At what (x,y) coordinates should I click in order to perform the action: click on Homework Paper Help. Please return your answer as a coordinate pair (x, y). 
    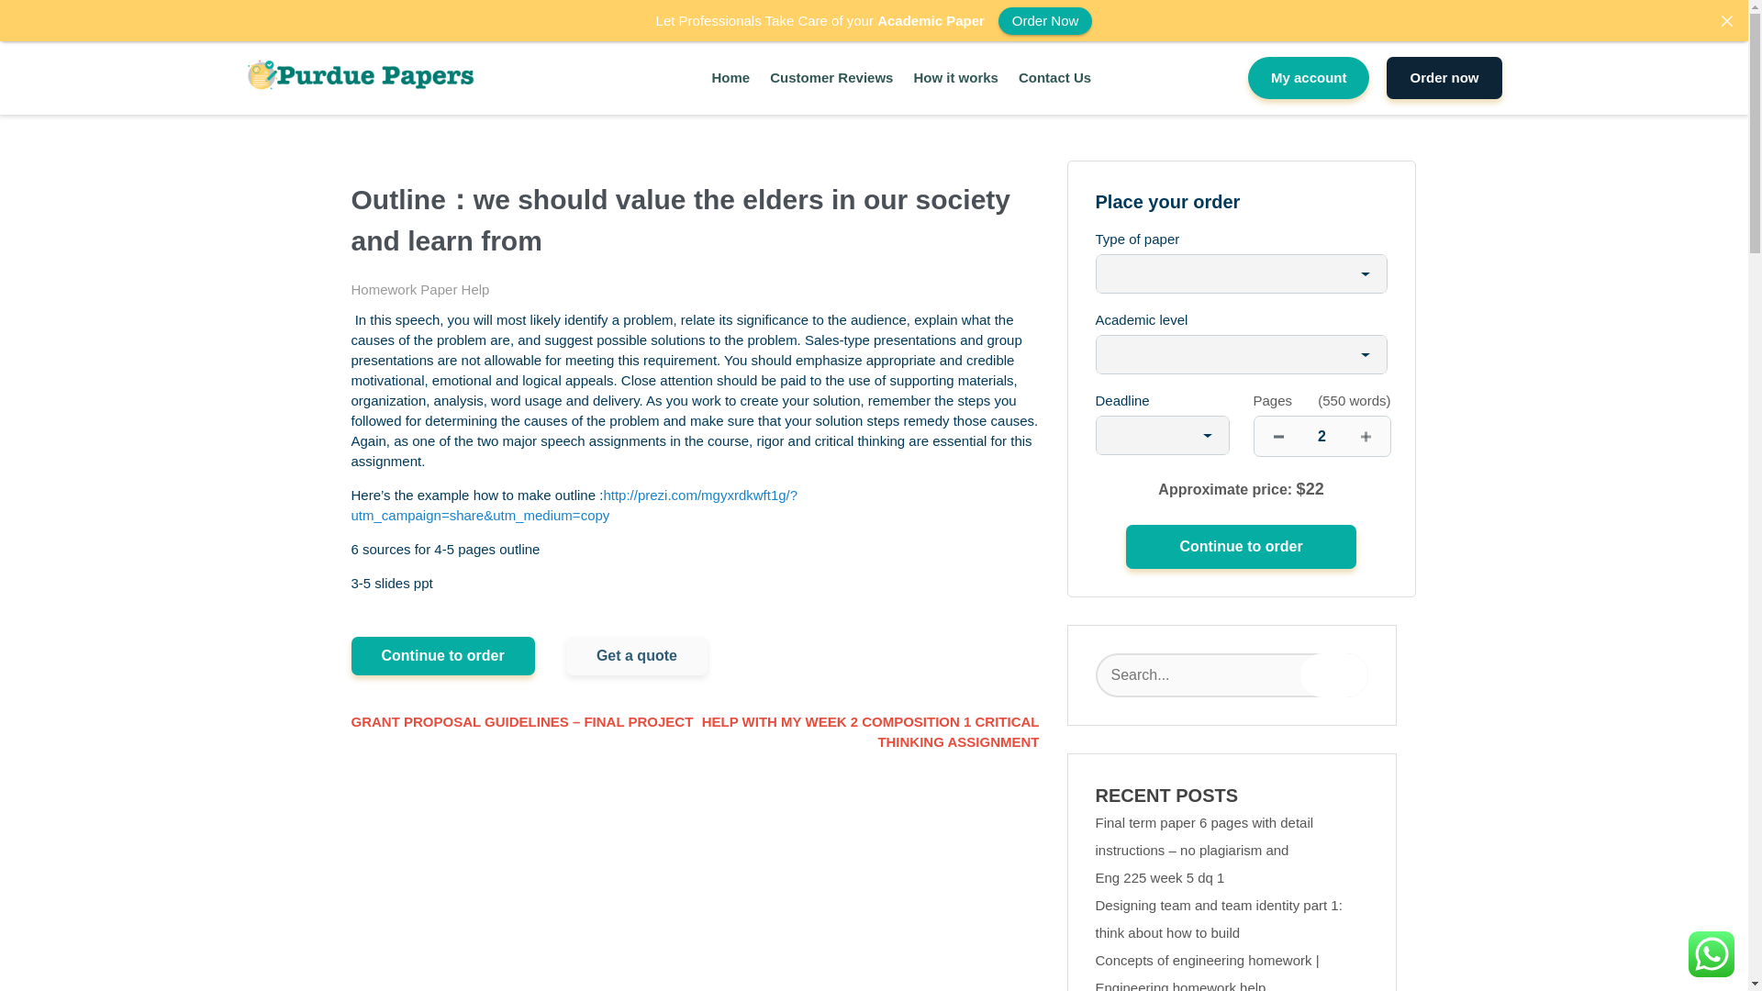
    Looking at the image, I should click on (420, 289).